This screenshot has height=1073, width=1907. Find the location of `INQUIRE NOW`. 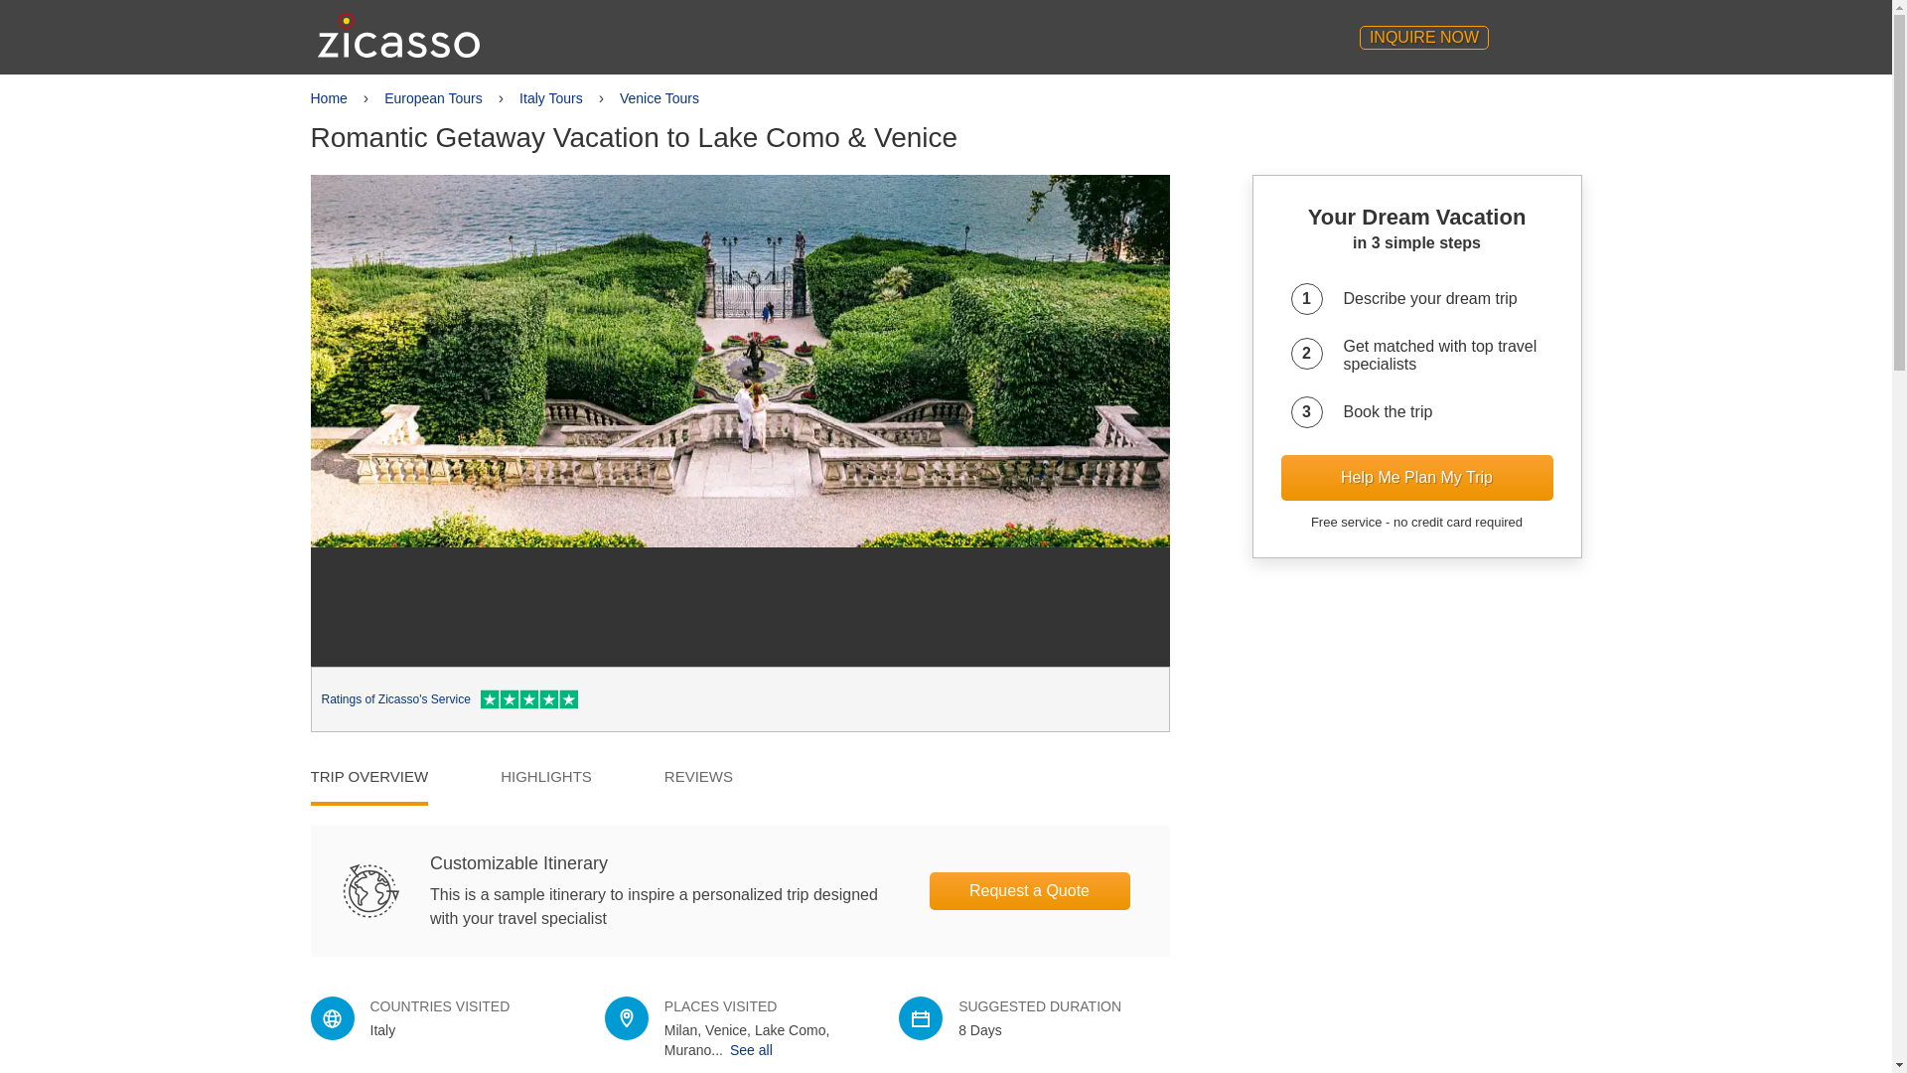

INQUIRE NOW is located at coordinates (1424, 37).